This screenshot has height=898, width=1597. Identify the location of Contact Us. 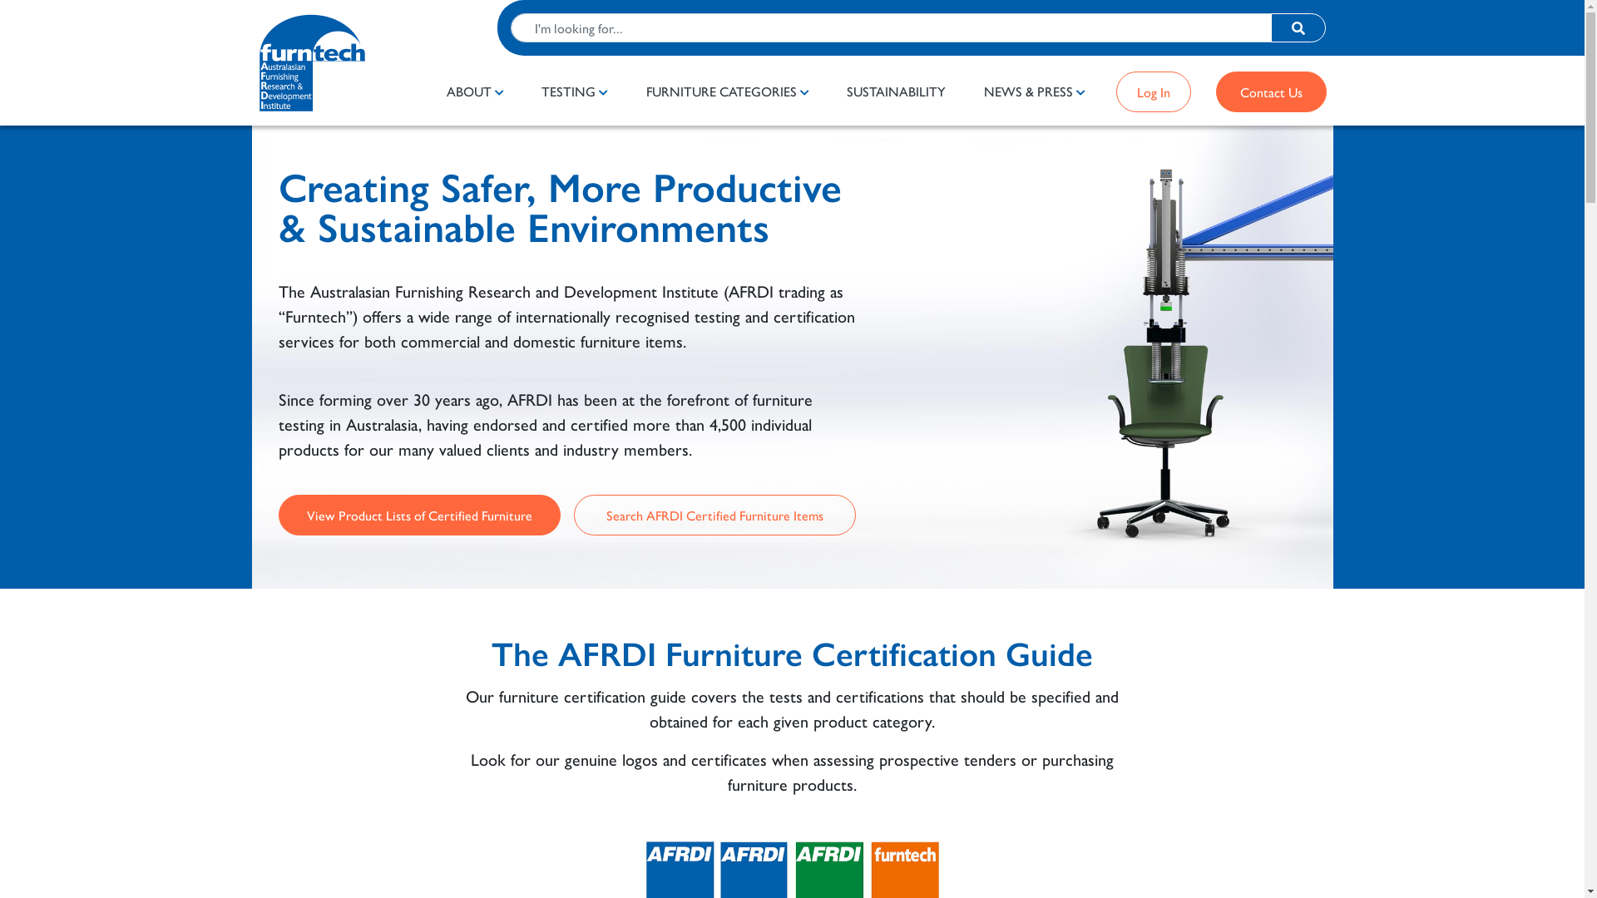
(1271, 91).